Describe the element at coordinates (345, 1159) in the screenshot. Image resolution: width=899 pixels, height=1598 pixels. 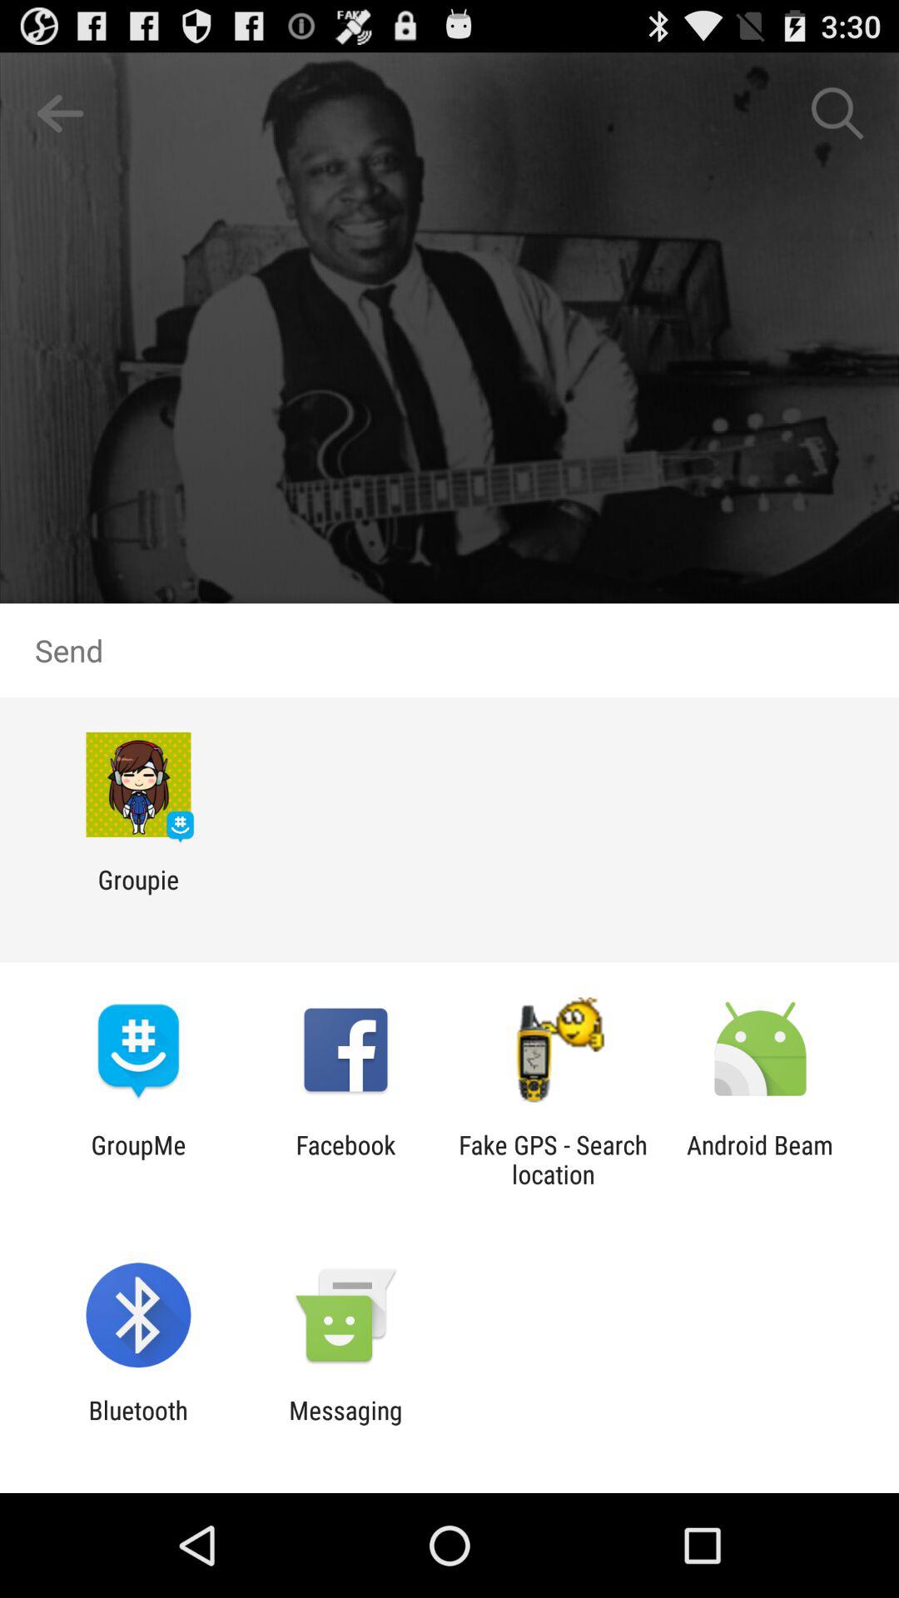
I see `open the item to the left of fake gps search icon` at that location.